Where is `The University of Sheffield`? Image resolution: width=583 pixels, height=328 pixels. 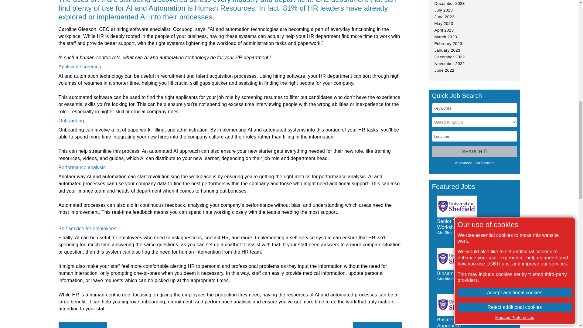 The University of Sheffield is located at coordinates (457, 305).